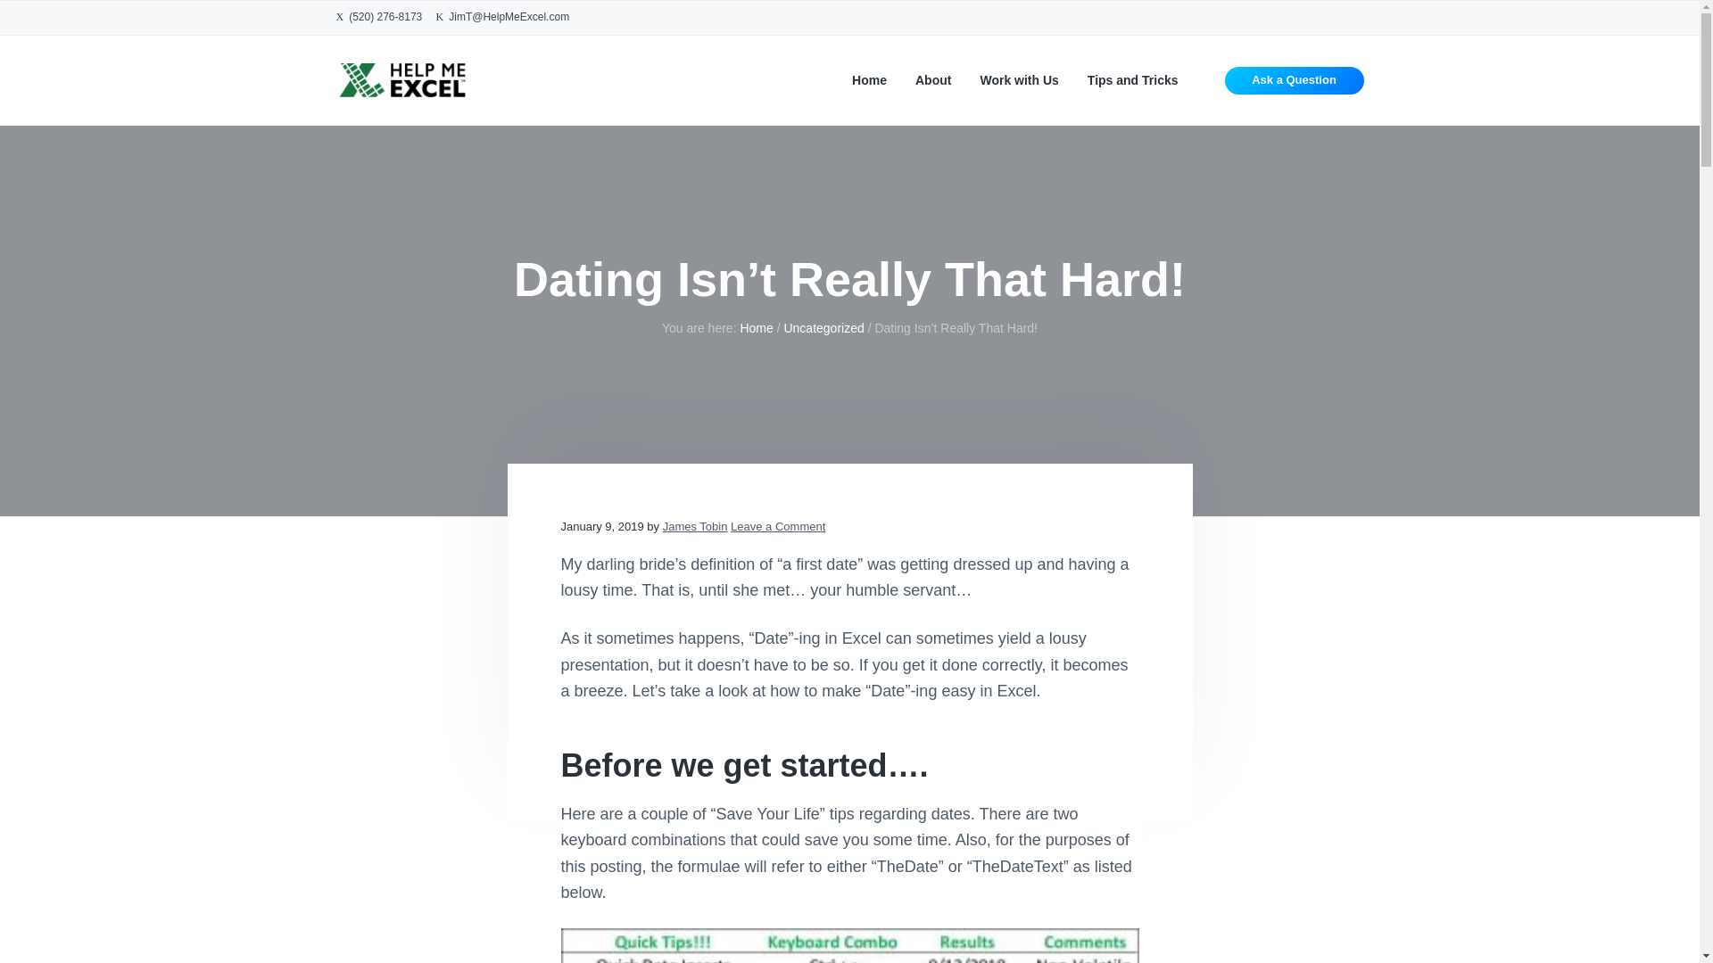 The width and height of the screenshot is (1713, 963). Describe the element at coordinates (932, 80) in the screenshot. I see `About` at that location.